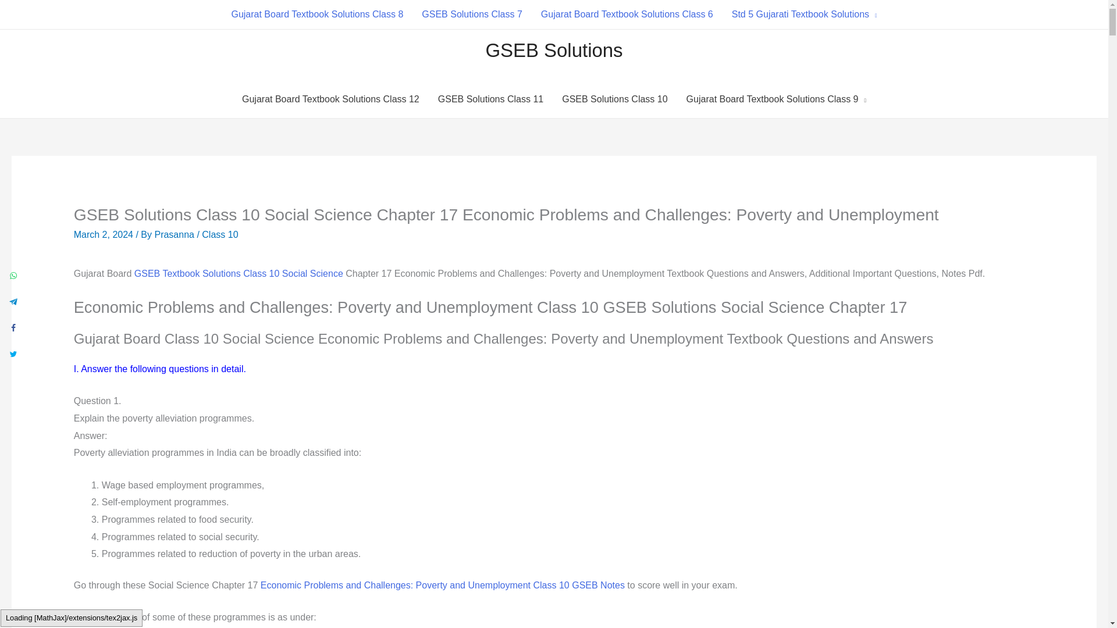  Describe the element at coordinates (175, 234) in the screenshot. I see `View all posts by Prasanna` at that location.